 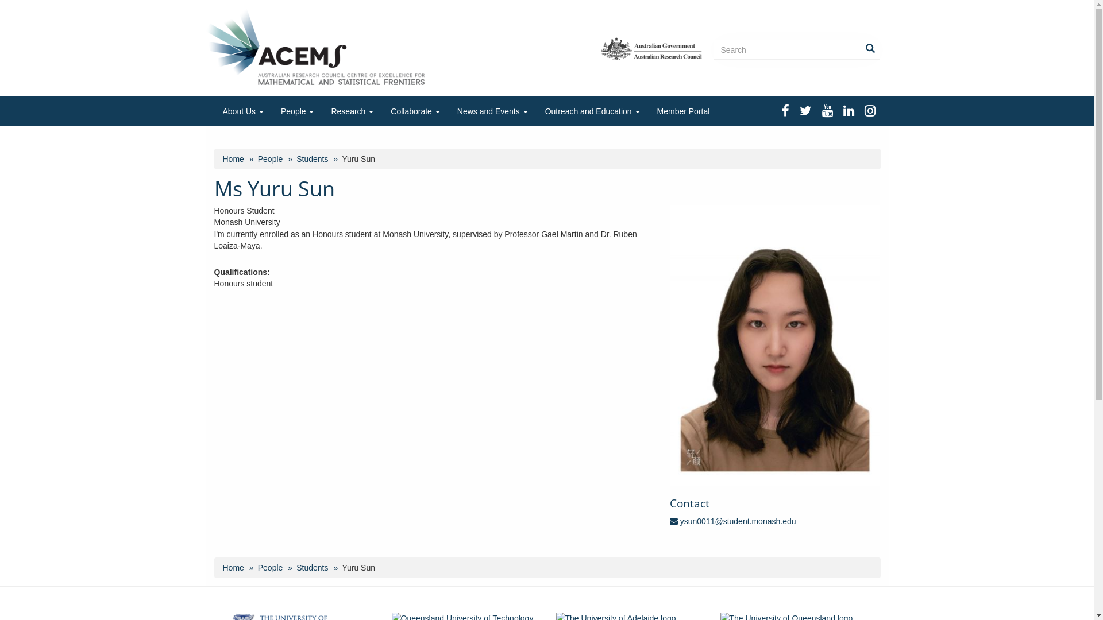 I want to click on People, so click(x=271, y=159).